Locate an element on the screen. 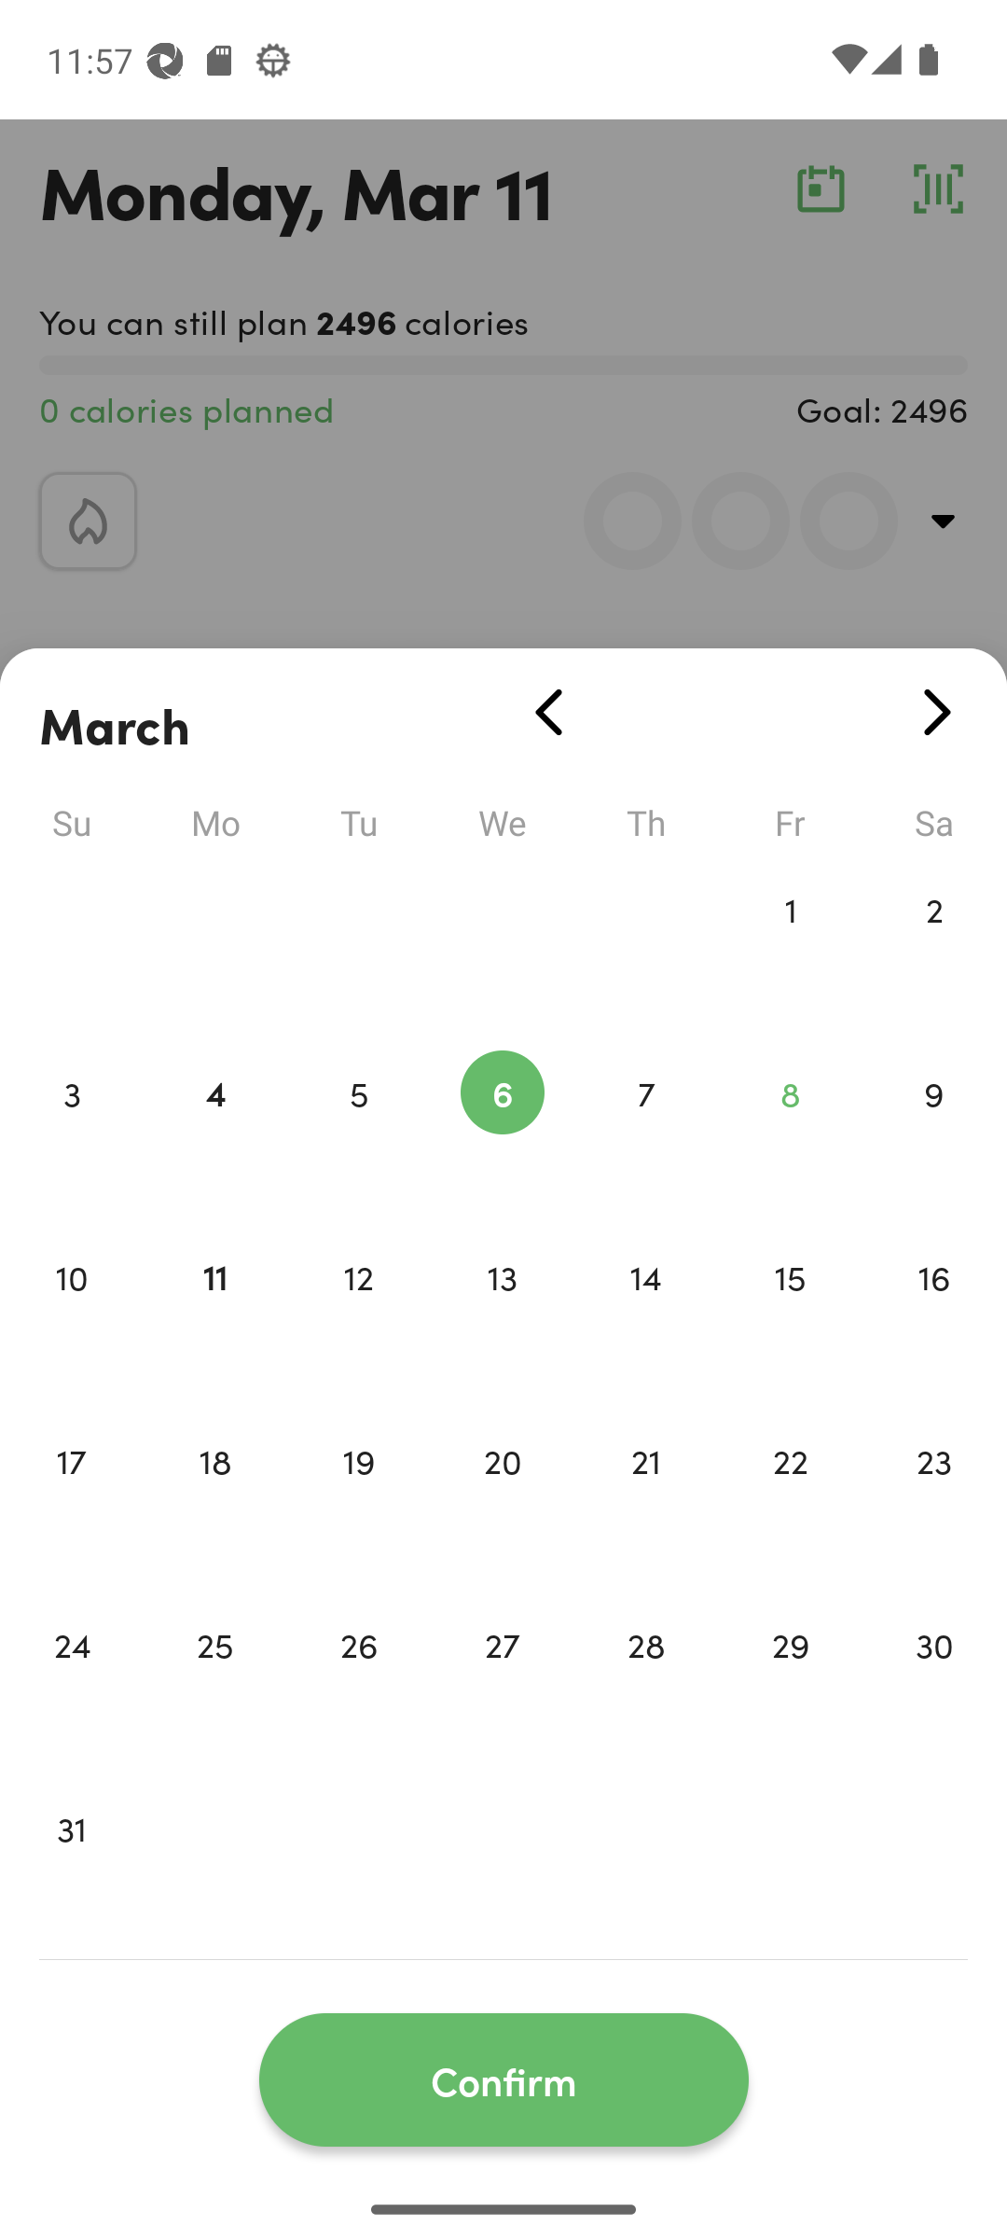  1 is located at coordinates (791, 948).